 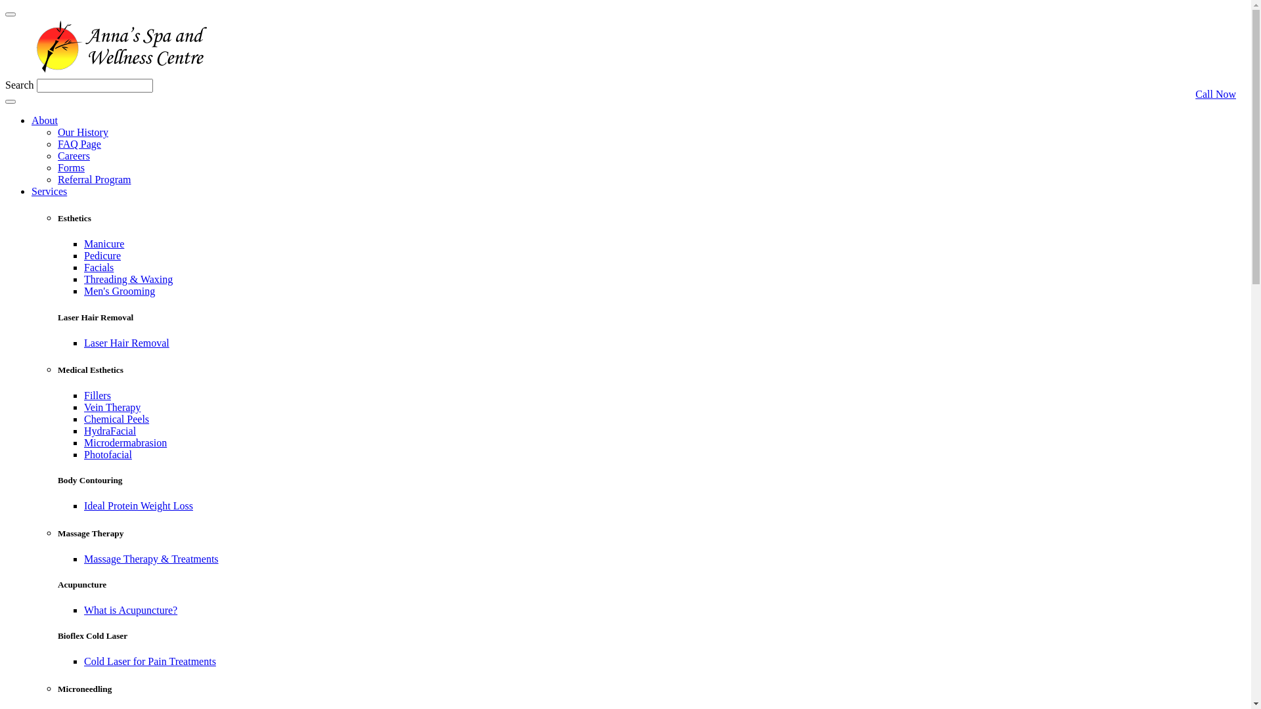 What do you see at coordinates (127, 343) in the screenshot?
I see `Laser Hair Removal` at bounding box center [127, 343].